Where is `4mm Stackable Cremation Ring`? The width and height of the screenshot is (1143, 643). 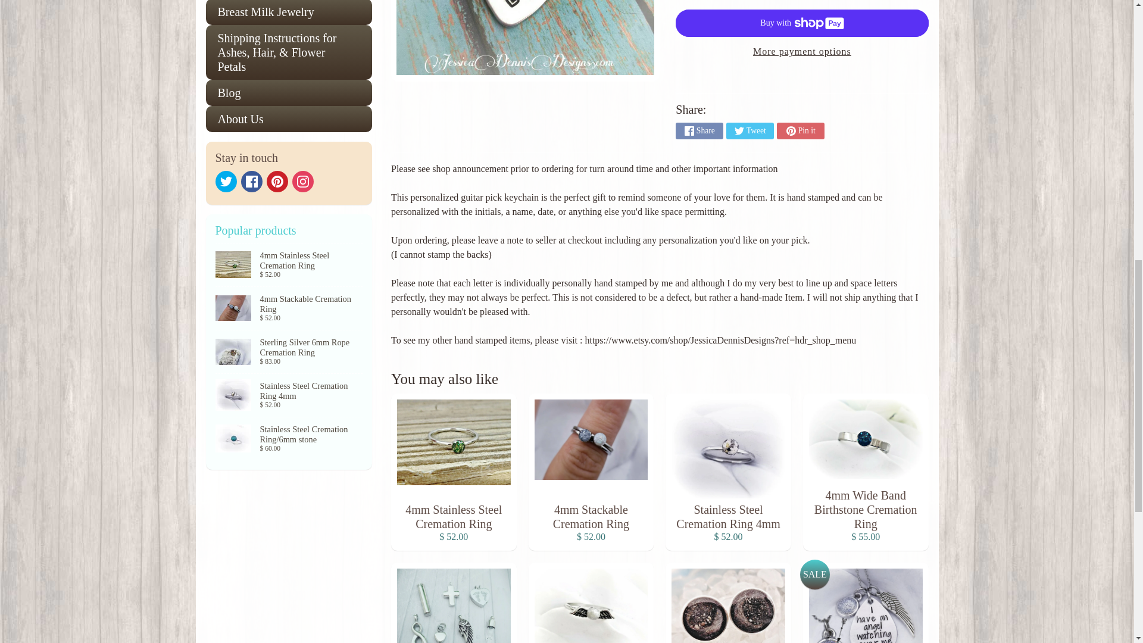 4mm Stackable Cremation Ring is located at coordinates (289, 216).